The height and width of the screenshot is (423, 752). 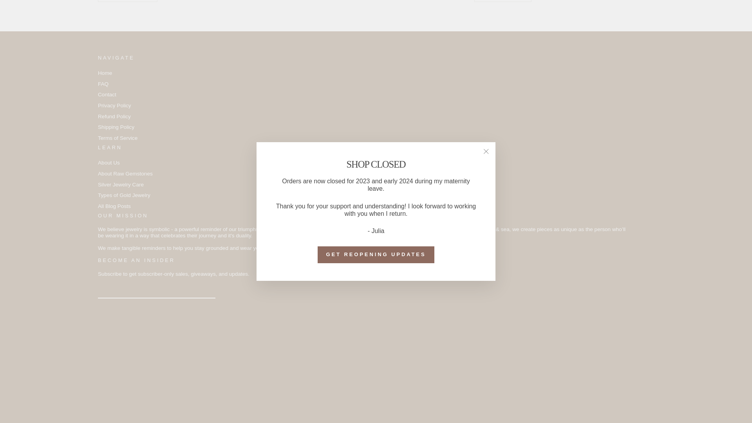 I want to click on Google Pay, so click(x=197, y=367).